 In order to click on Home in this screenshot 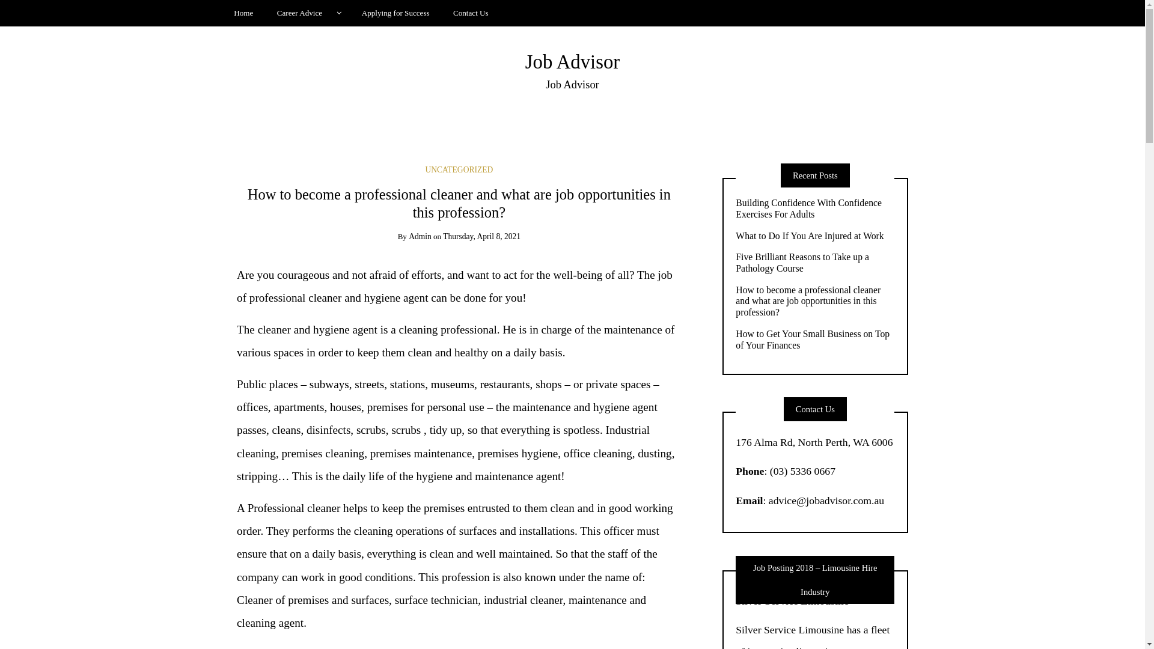, I will do `click(244, 13)`.